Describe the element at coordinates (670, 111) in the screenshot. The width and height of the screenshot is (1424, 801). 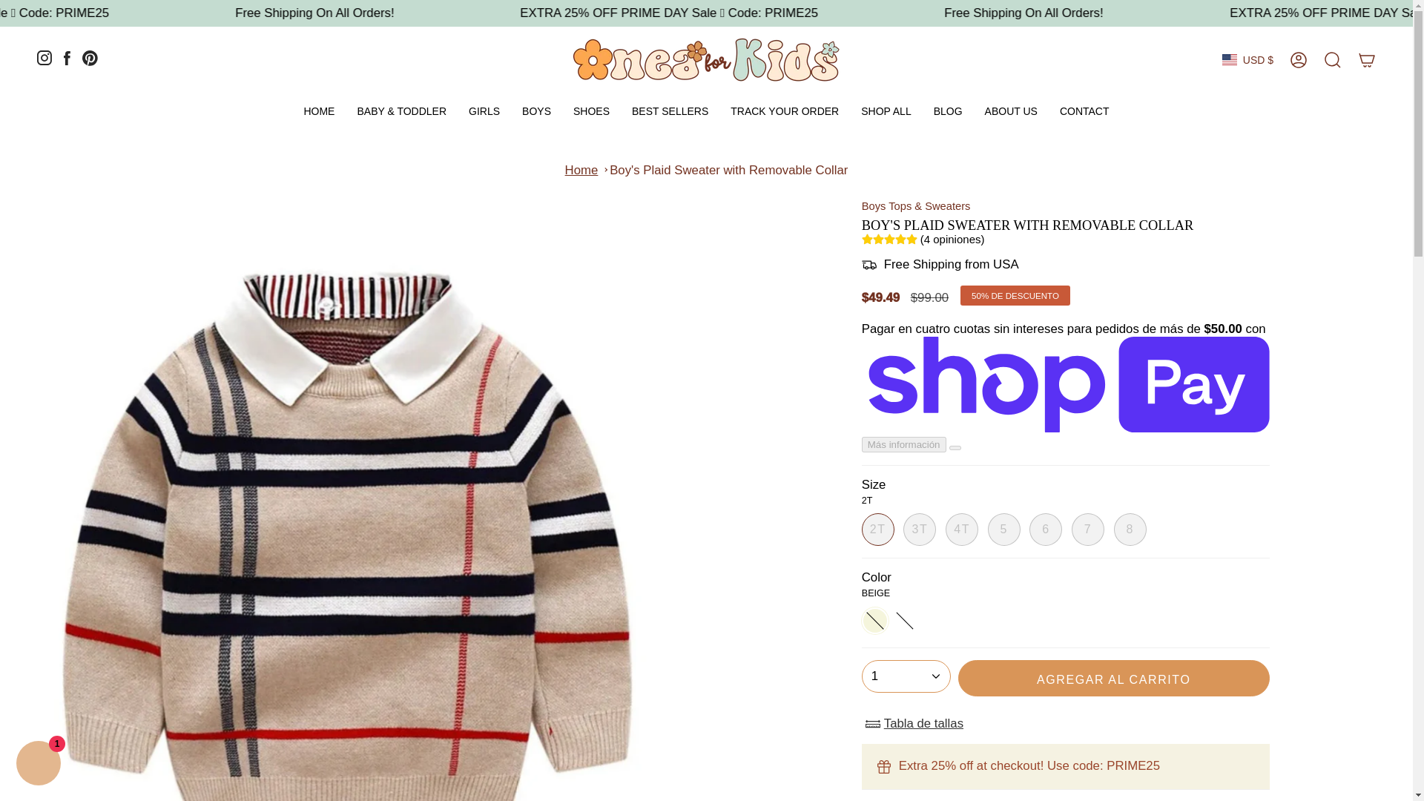
I see `BEST SELLERS` at that location.